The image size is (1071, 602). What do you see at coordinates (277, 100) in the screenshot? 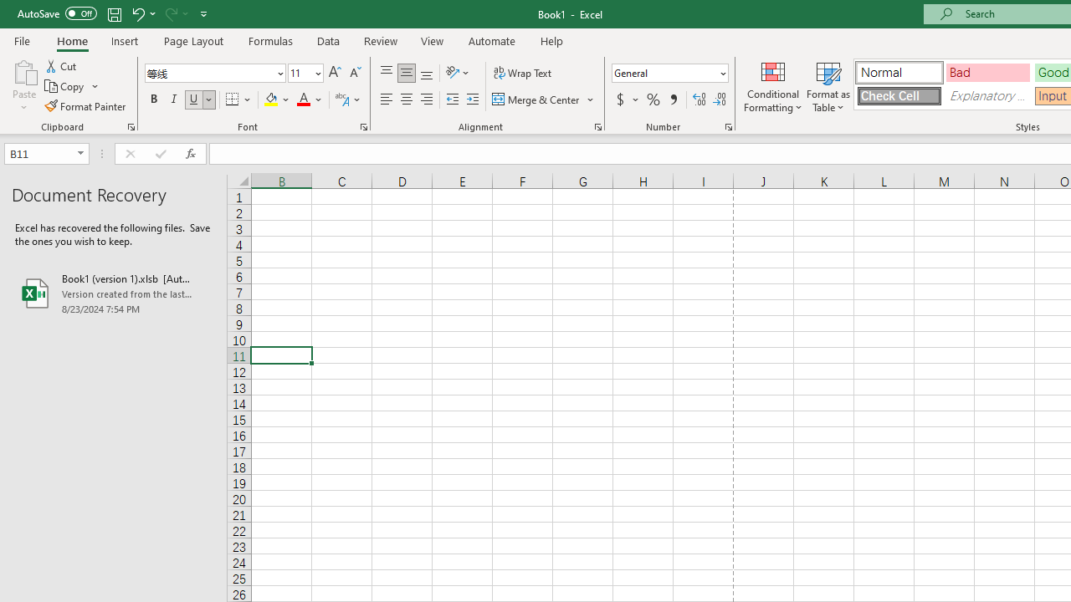
I see `Fill Color` at bounding box center [277, 100].